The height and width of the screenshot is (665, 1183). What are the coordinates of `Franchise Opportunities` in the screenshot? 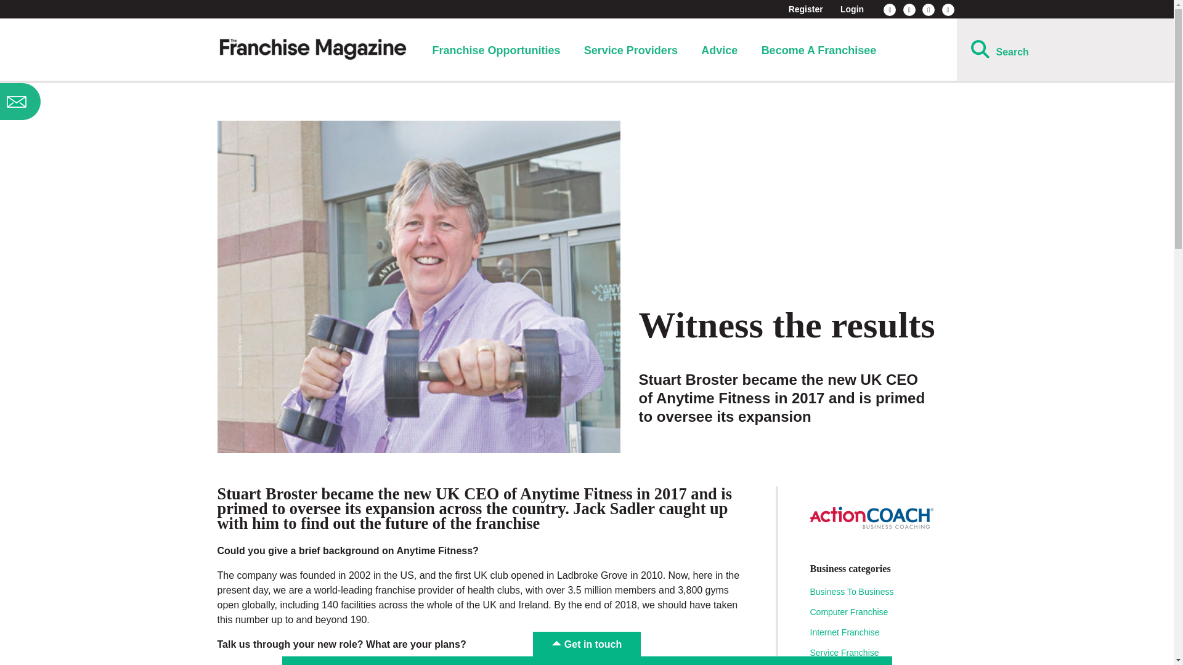 It's located at (495, 50).